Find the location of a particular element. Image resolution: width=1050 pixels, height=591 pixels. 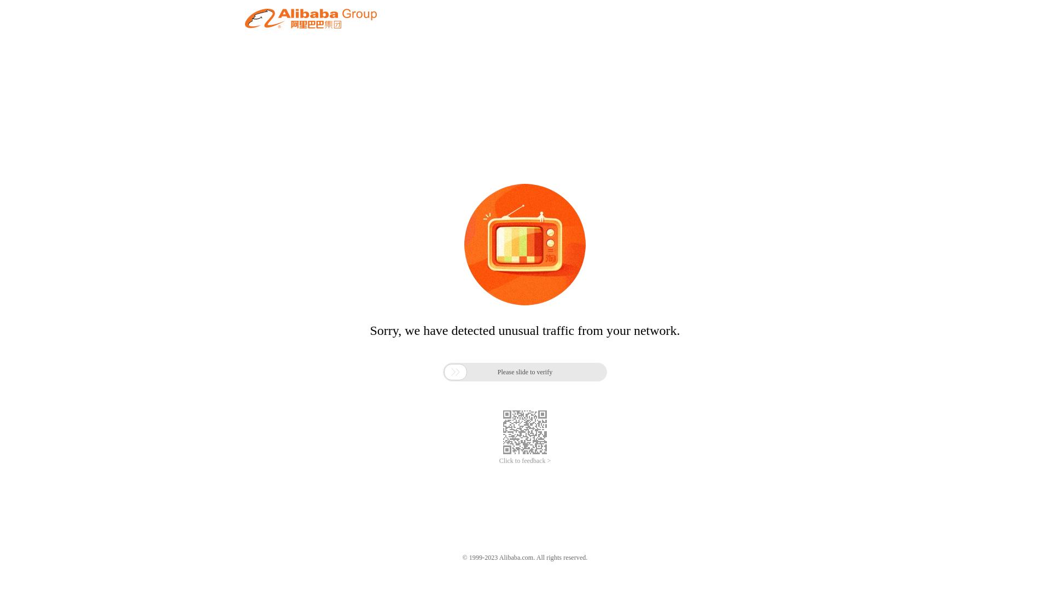

Click to feedback > is located at coordinates (525, 461).